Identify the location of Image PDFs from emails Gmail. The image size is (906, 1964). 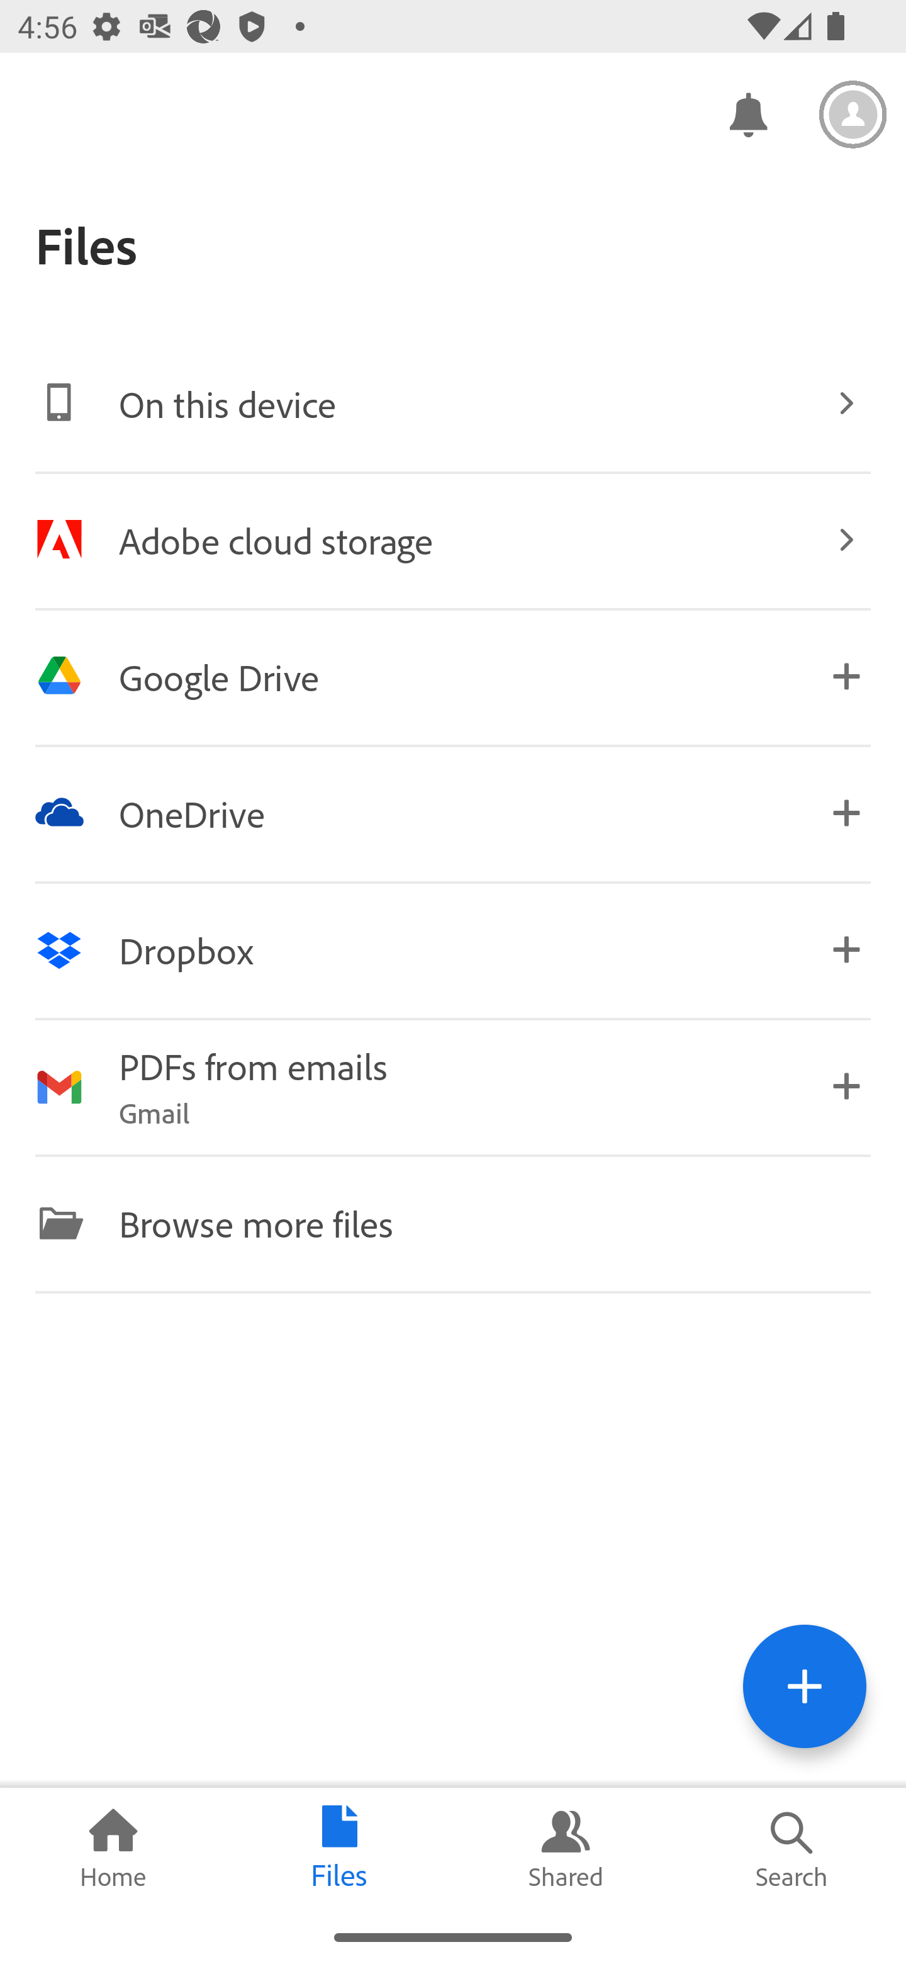
(453, 1086).